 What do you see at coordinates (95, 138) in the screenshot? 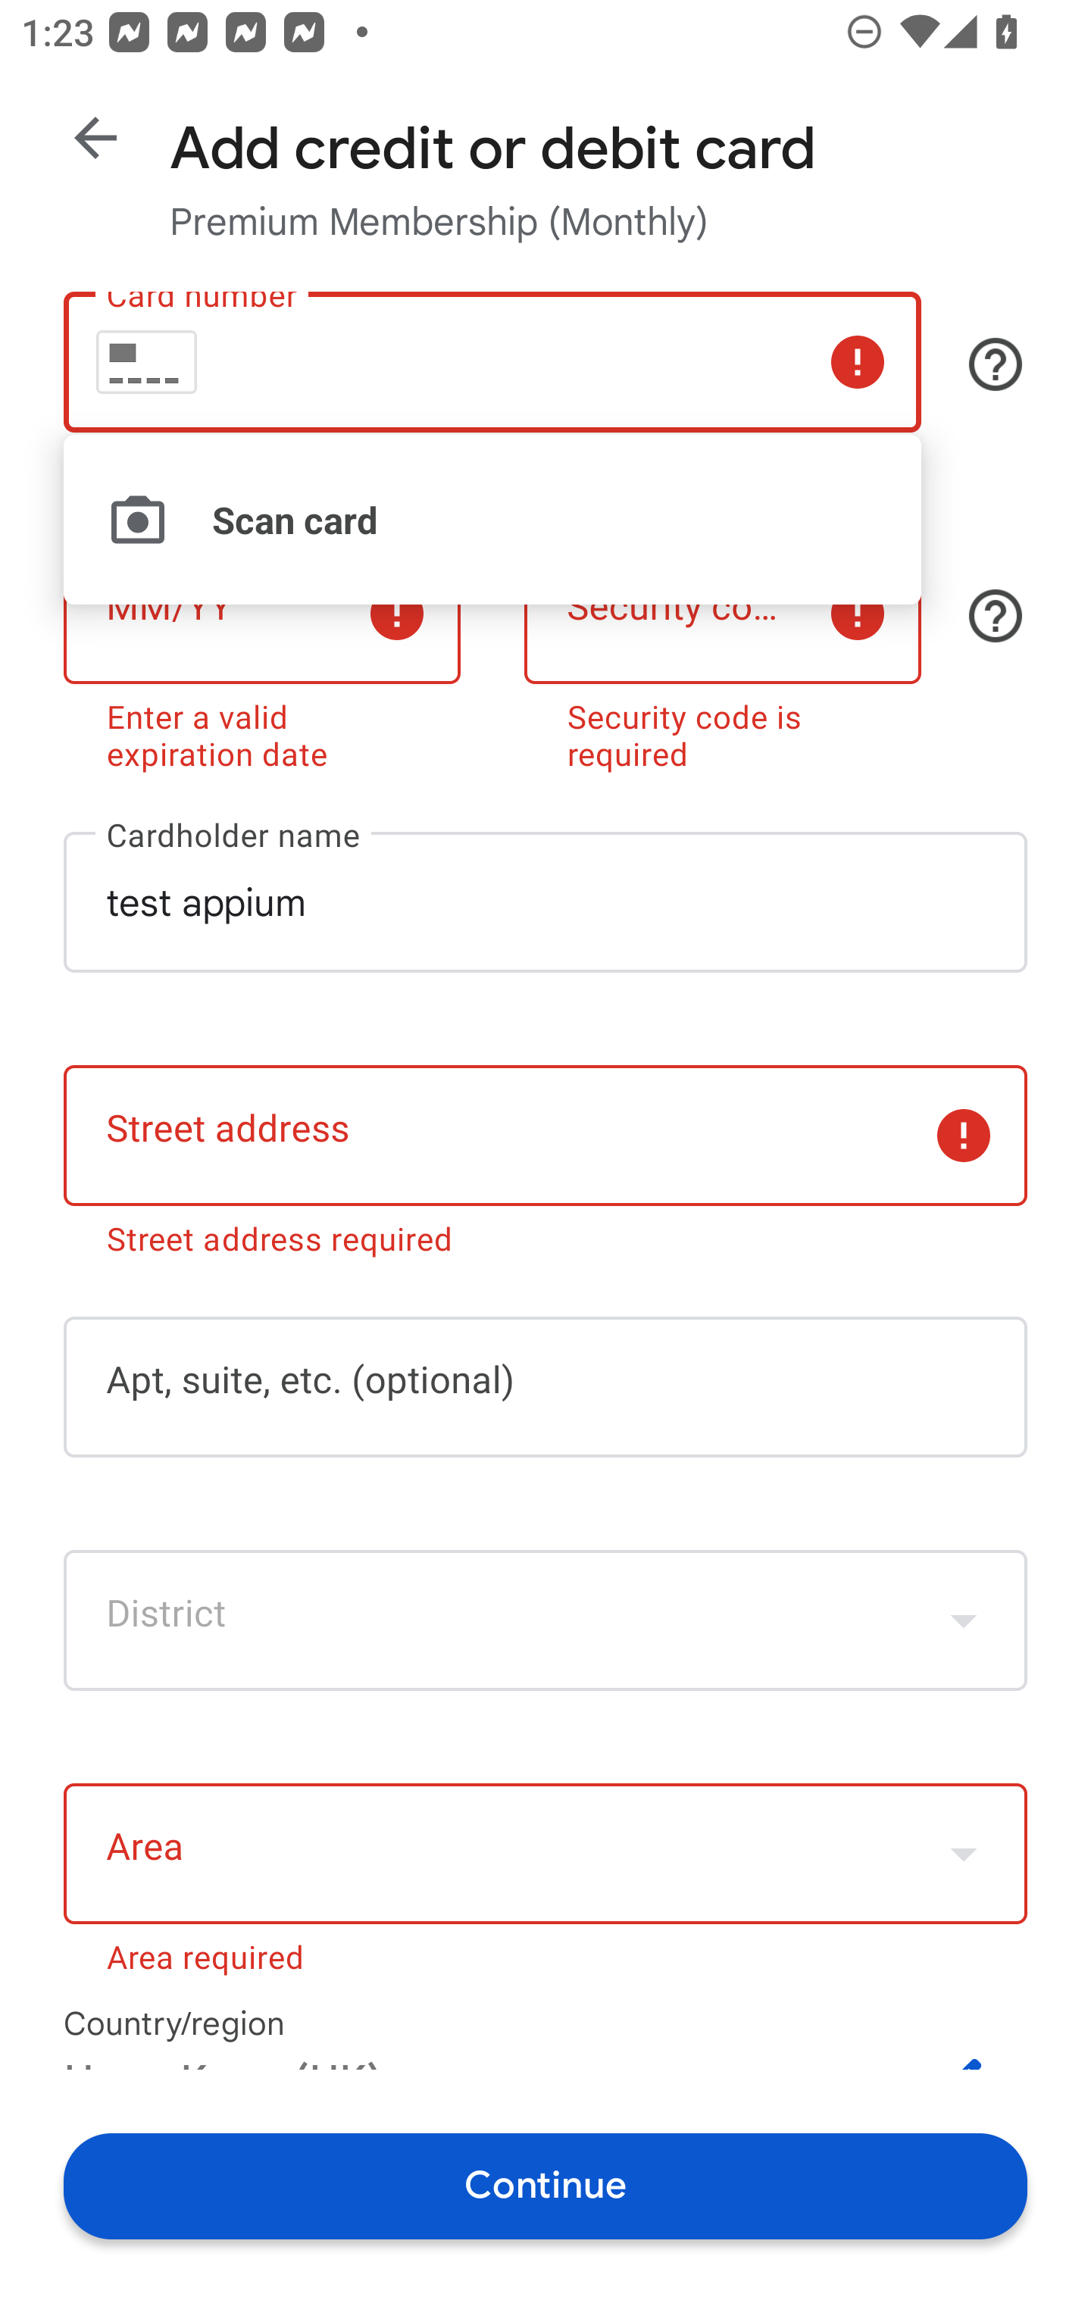
I see `Back` at bounding box center [95, 138].